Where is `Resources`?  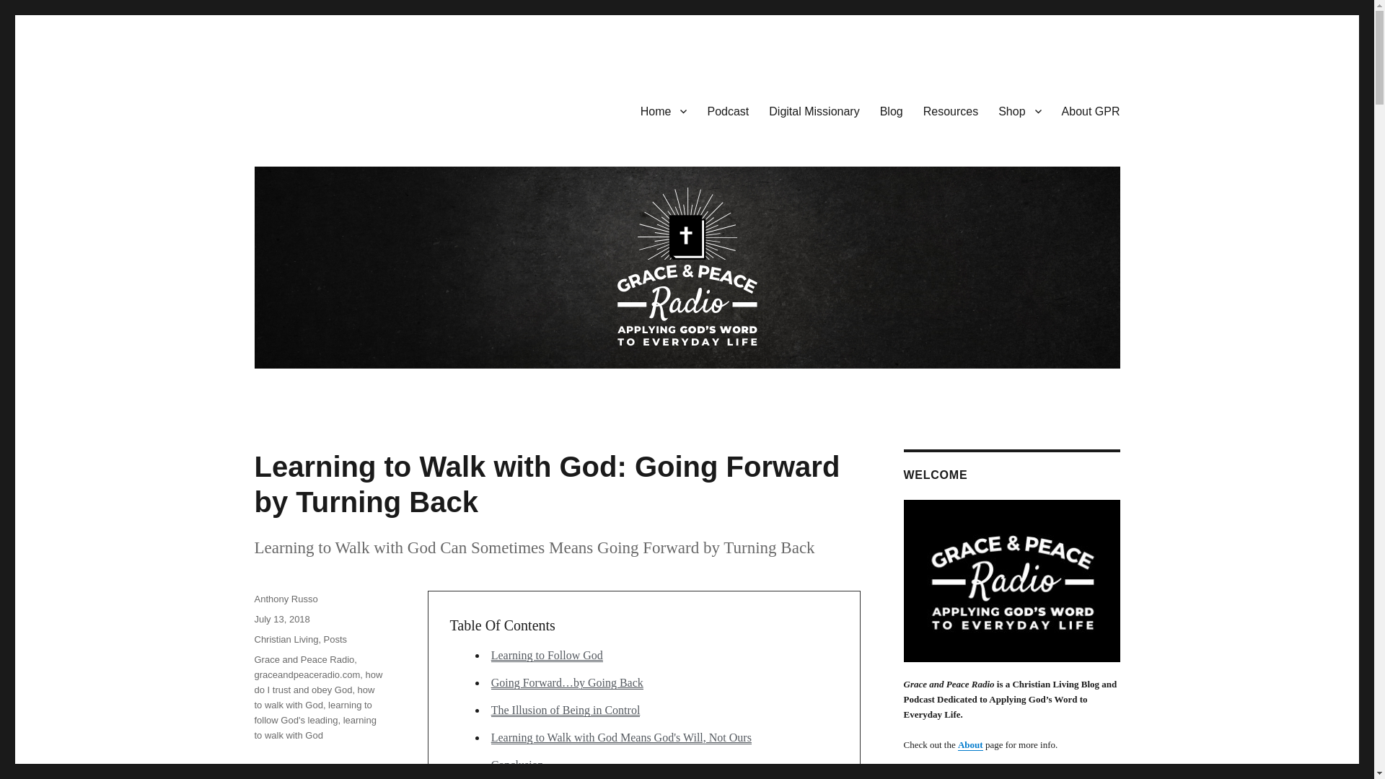
Resources is located at coordinates (951, 110).